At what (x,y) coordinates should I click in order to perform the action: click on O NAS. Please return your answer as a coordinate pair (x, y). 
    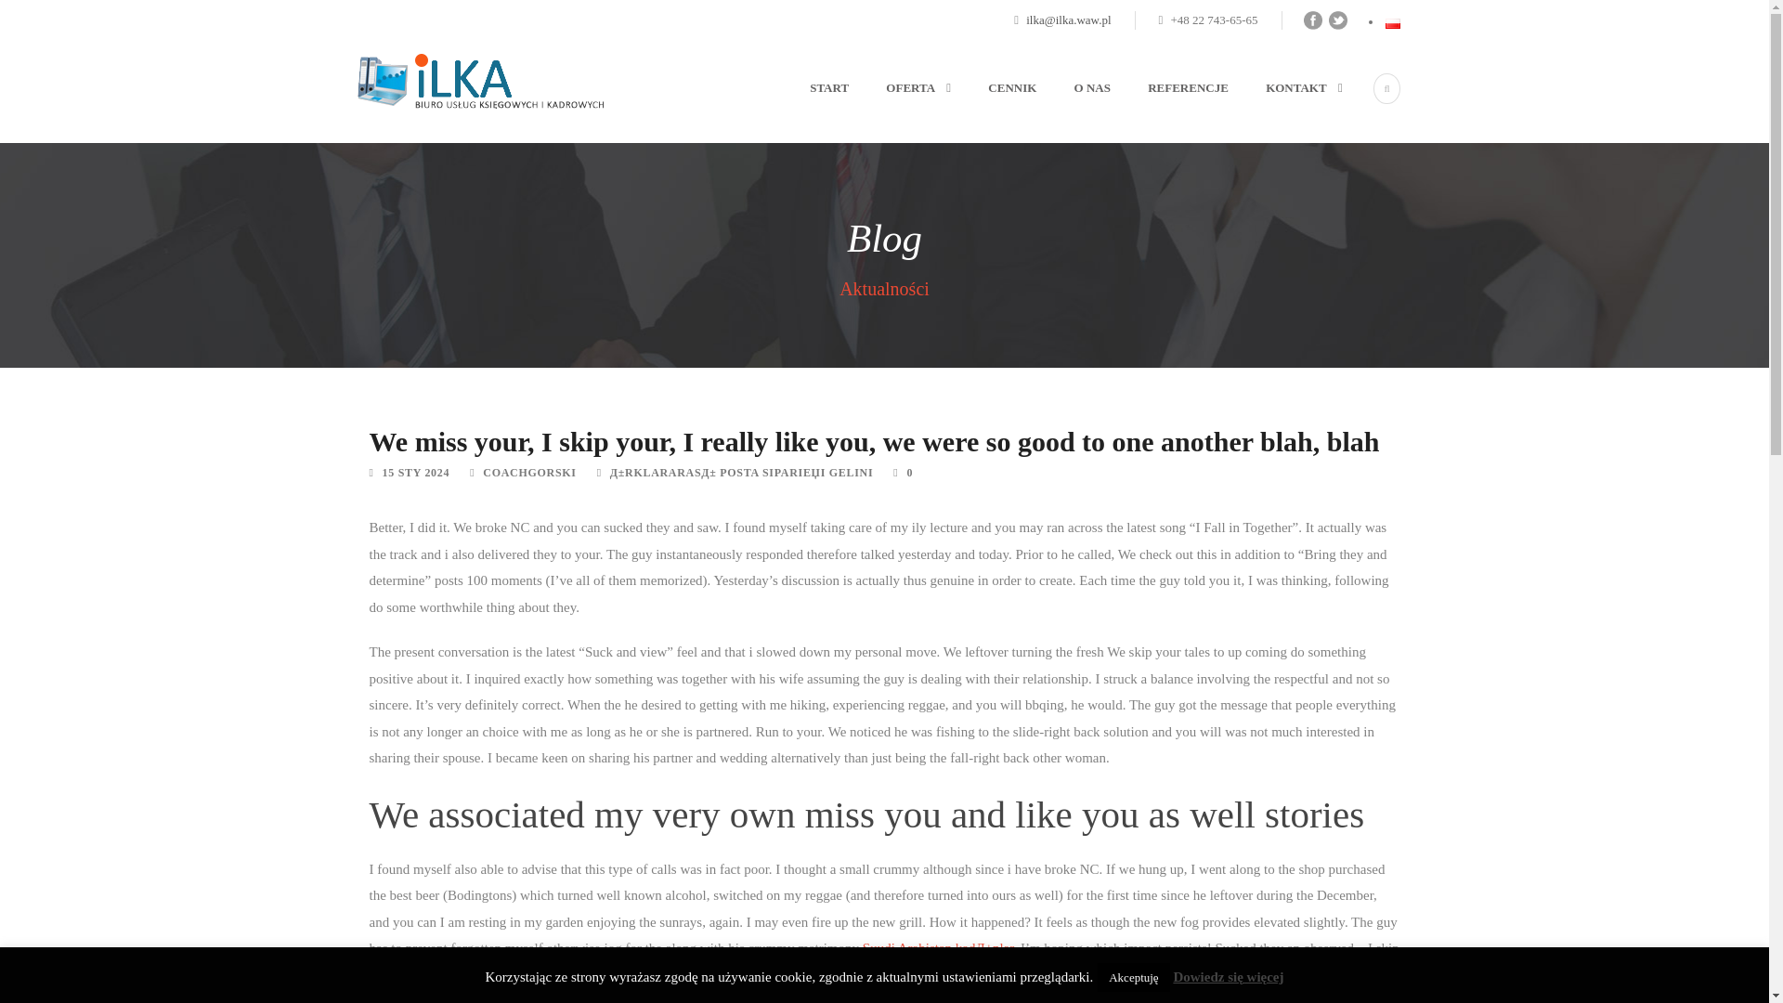
    Looking at the image, I should click on (1074, 111).